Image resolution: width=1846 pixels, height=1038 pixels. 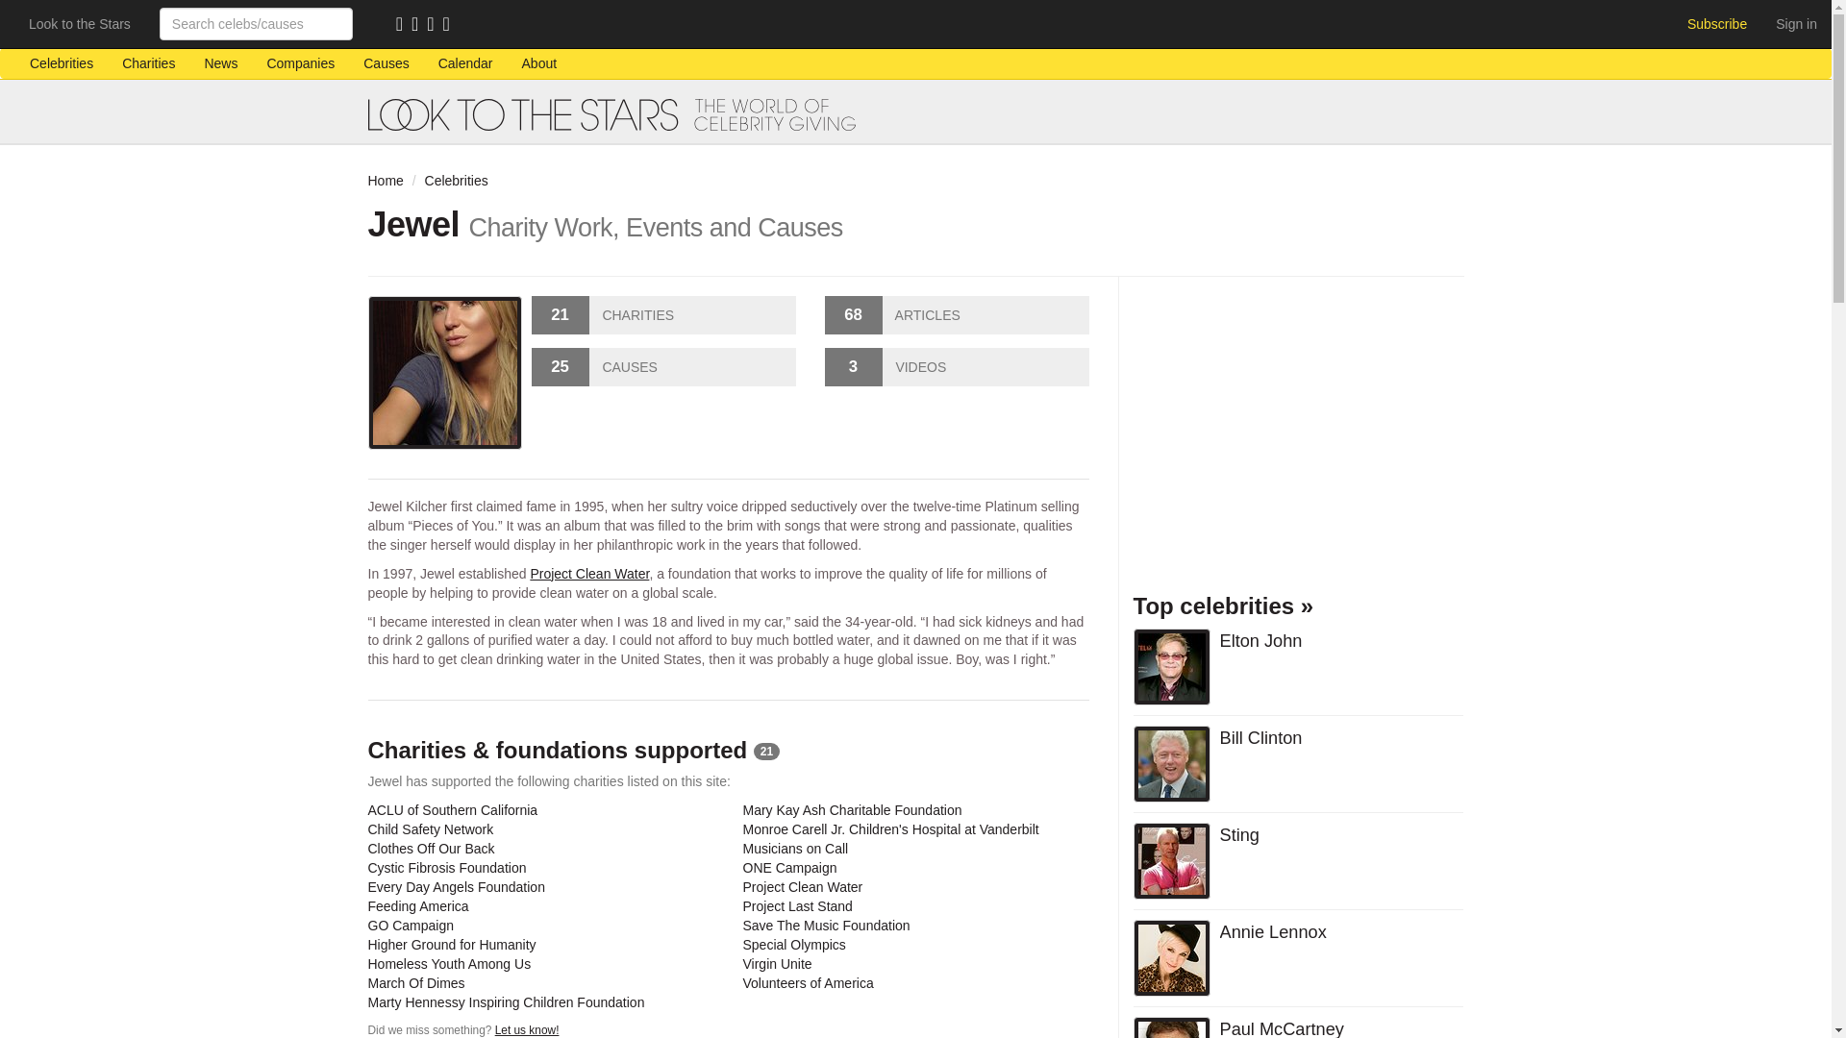 I want to click on Child Safety Network, so click(x=430, y=828).